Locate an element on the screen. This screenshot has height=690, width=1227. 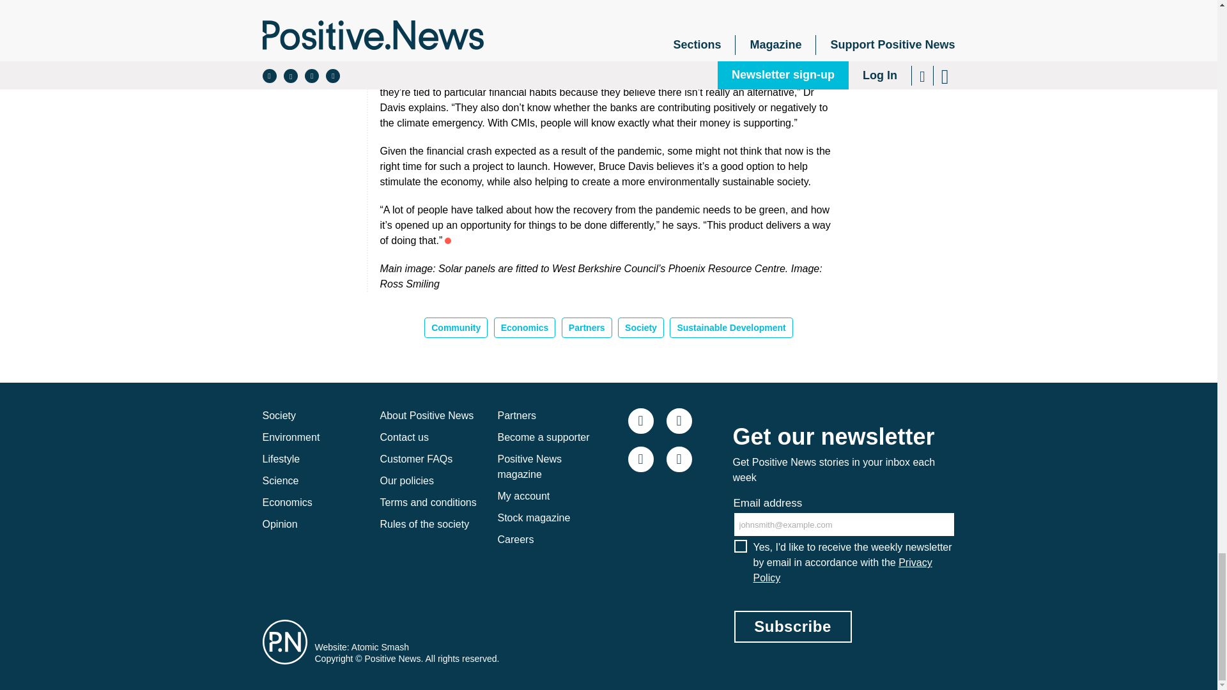
Community is located at coordinates (456, 327).